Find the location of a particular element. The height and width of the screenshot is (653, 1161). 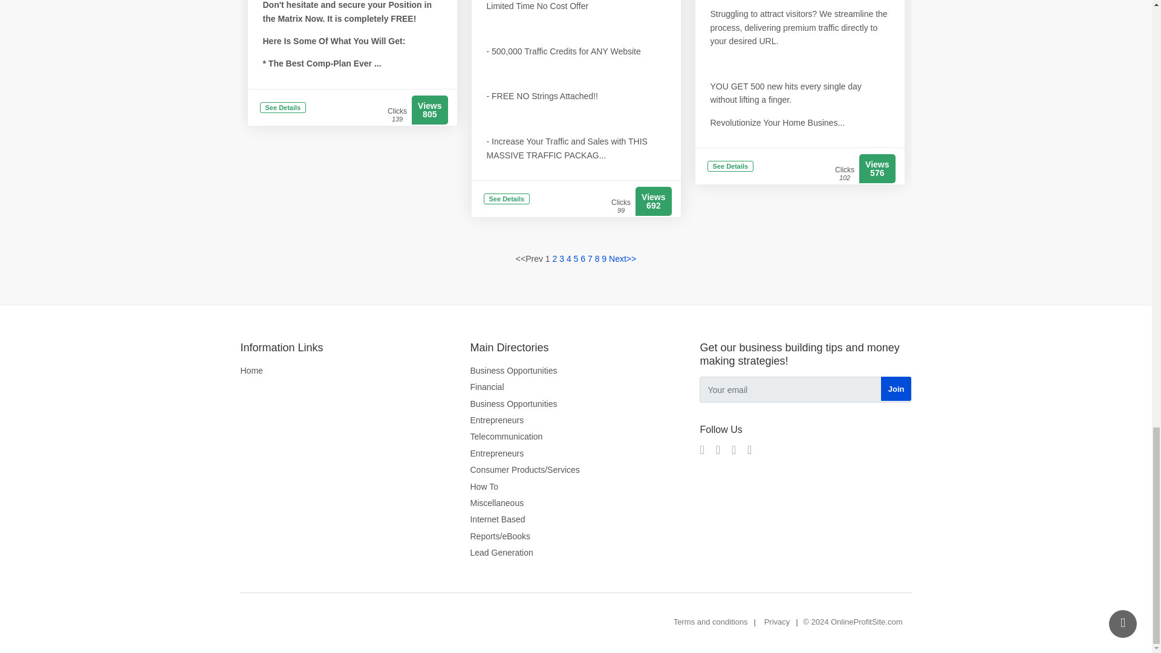

See Details is located at coordinates (507, 200).